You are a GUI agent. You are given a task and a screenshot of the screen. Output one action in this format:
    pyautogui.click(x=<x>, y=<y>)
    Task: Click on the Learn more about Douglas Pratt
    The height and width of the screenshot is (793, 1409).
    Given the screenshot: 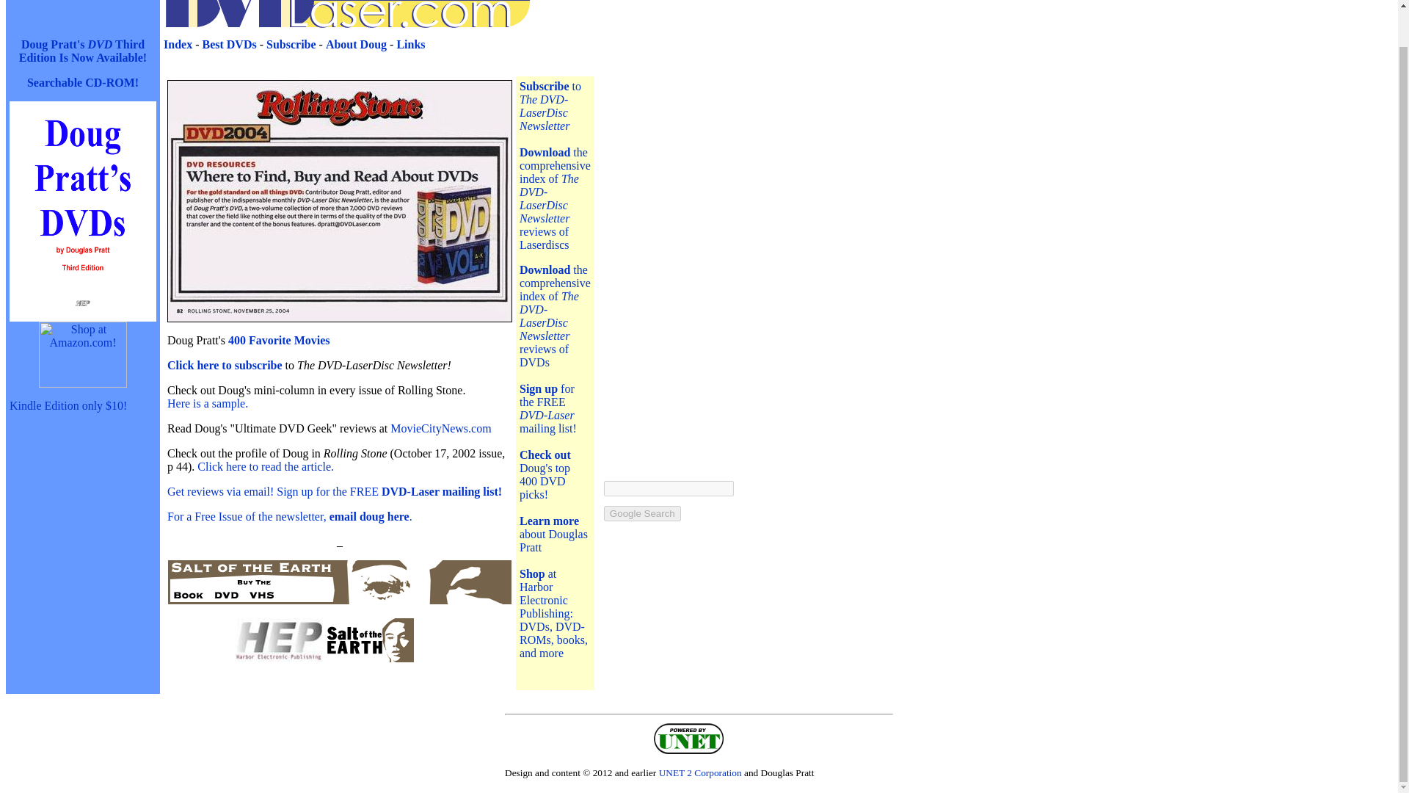 What is the action you would take?
    pyautogui.click(x=553, y=533)
    